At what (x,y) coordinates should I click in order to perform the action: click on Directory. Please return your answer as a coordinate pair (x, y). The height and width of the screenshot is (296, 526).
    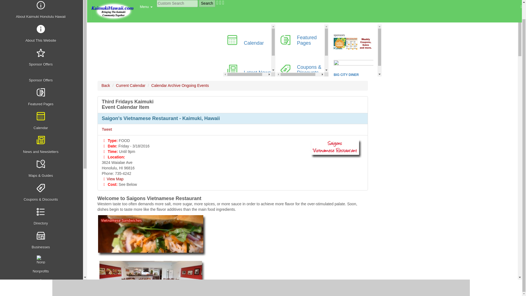
    Looking at the image, I should click on (42, 217).